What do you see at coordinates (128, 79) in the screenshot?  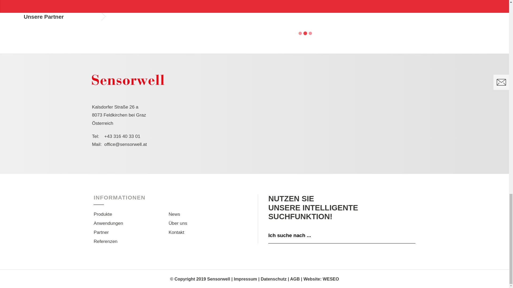 I see `logo-sensorwell` at bounding box center [128, 79].